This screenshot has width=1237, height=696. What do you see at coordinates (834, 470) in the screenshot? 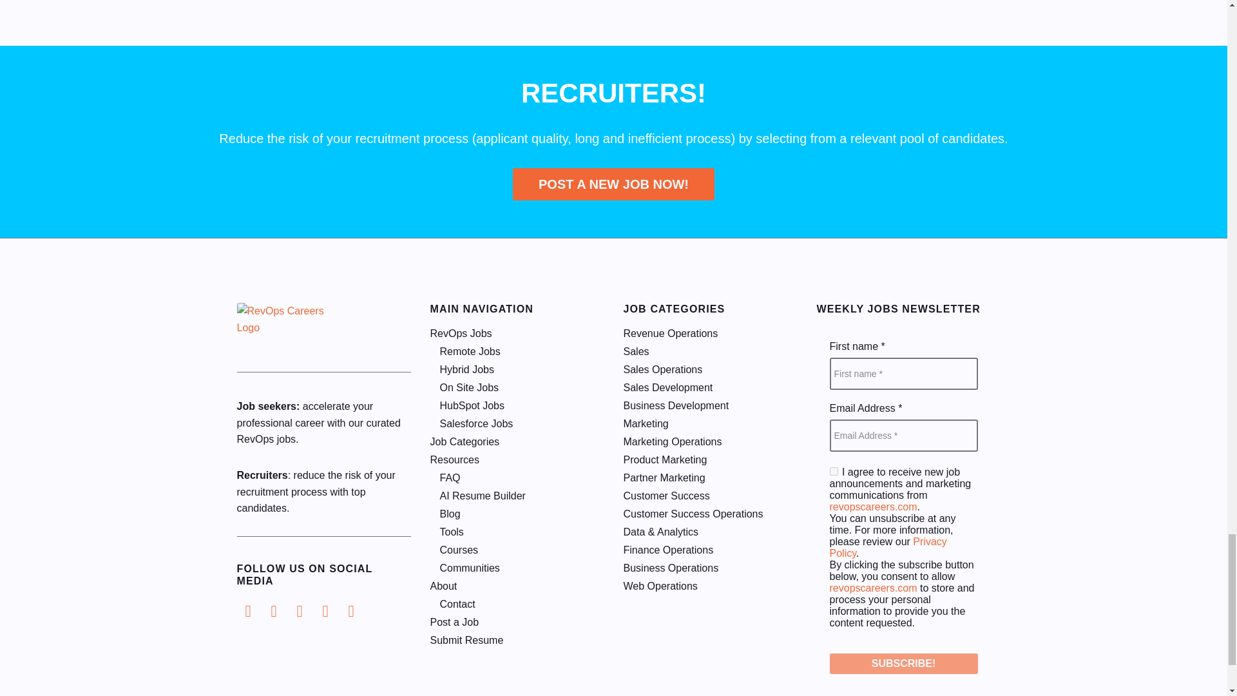
I see `1` at bounding box center [834, 470].